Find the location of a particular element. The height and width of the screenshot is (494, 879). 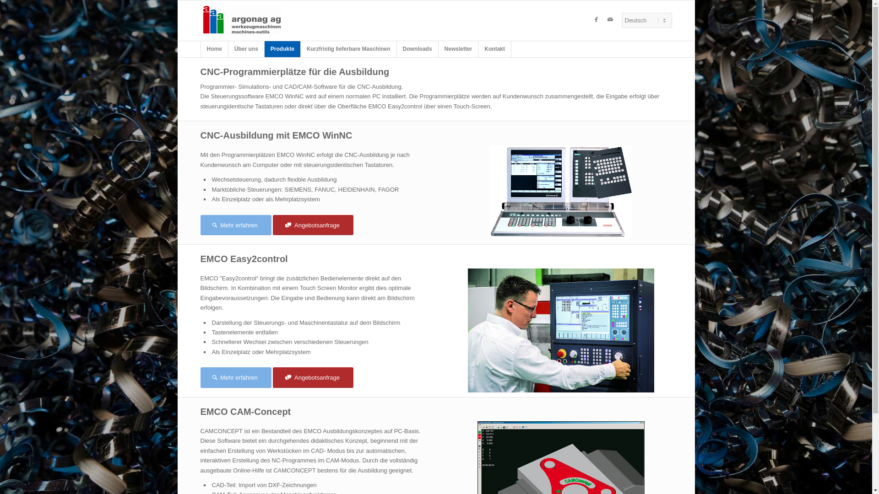

Angebotsanfrage is located at coordinates (313, 225).